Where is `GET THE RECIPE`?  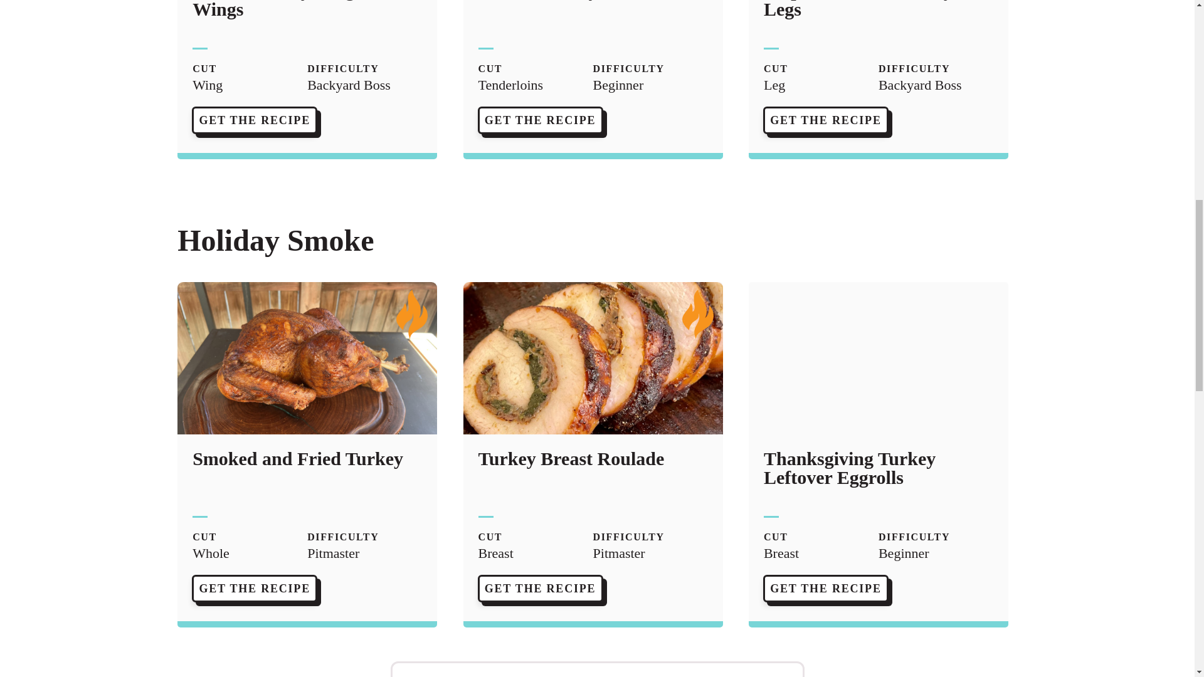 GET THE RECIPE is located at coordinates (255, 588).